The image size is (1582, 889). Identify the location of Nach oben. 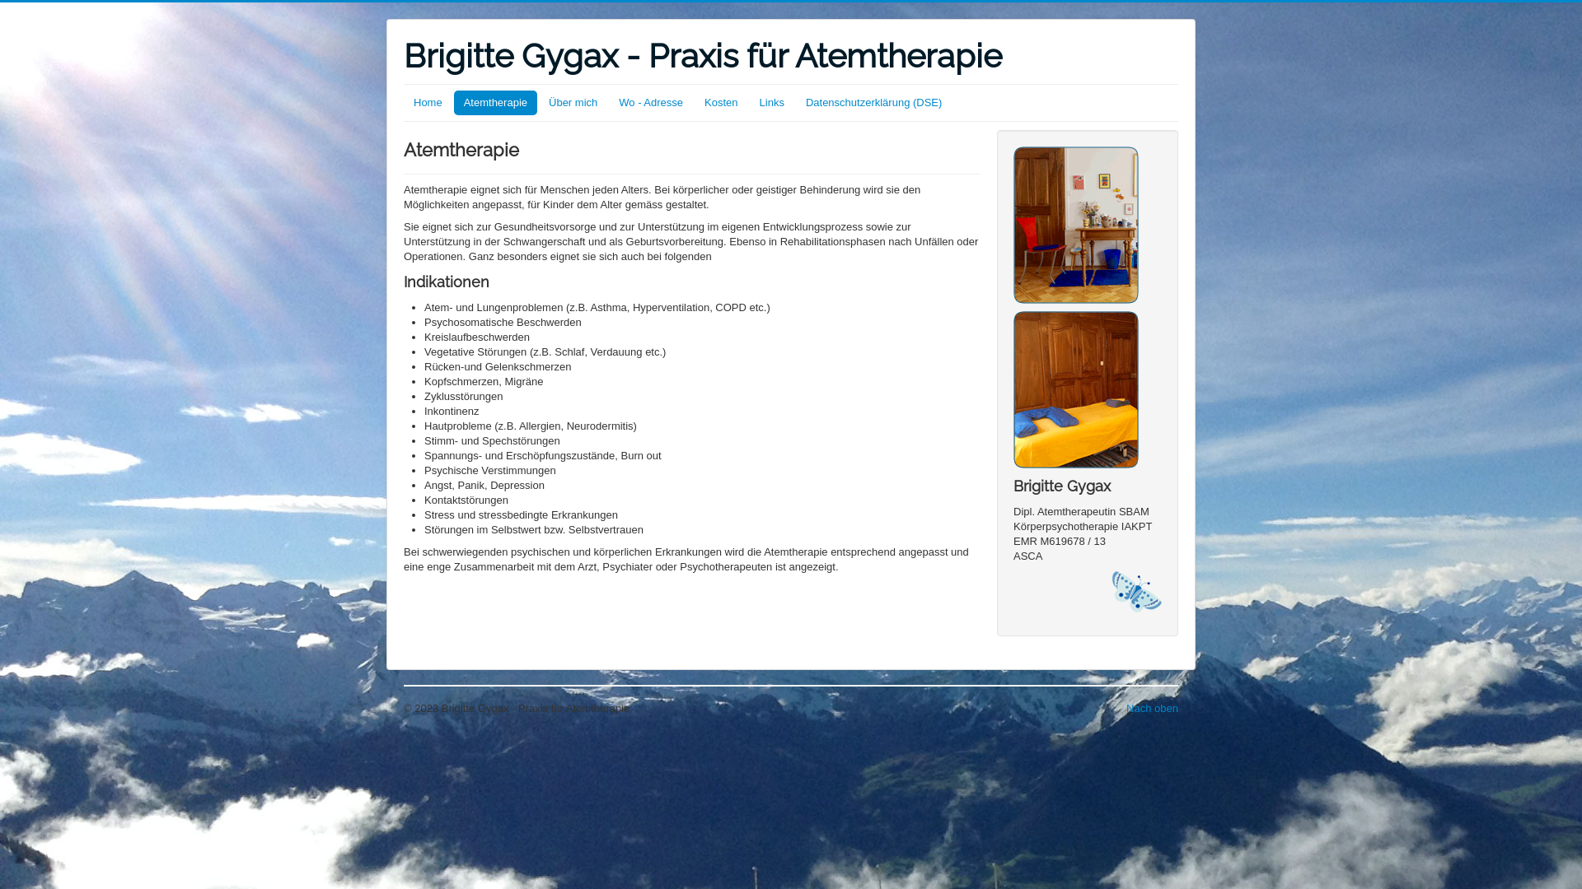
(1152, 708).